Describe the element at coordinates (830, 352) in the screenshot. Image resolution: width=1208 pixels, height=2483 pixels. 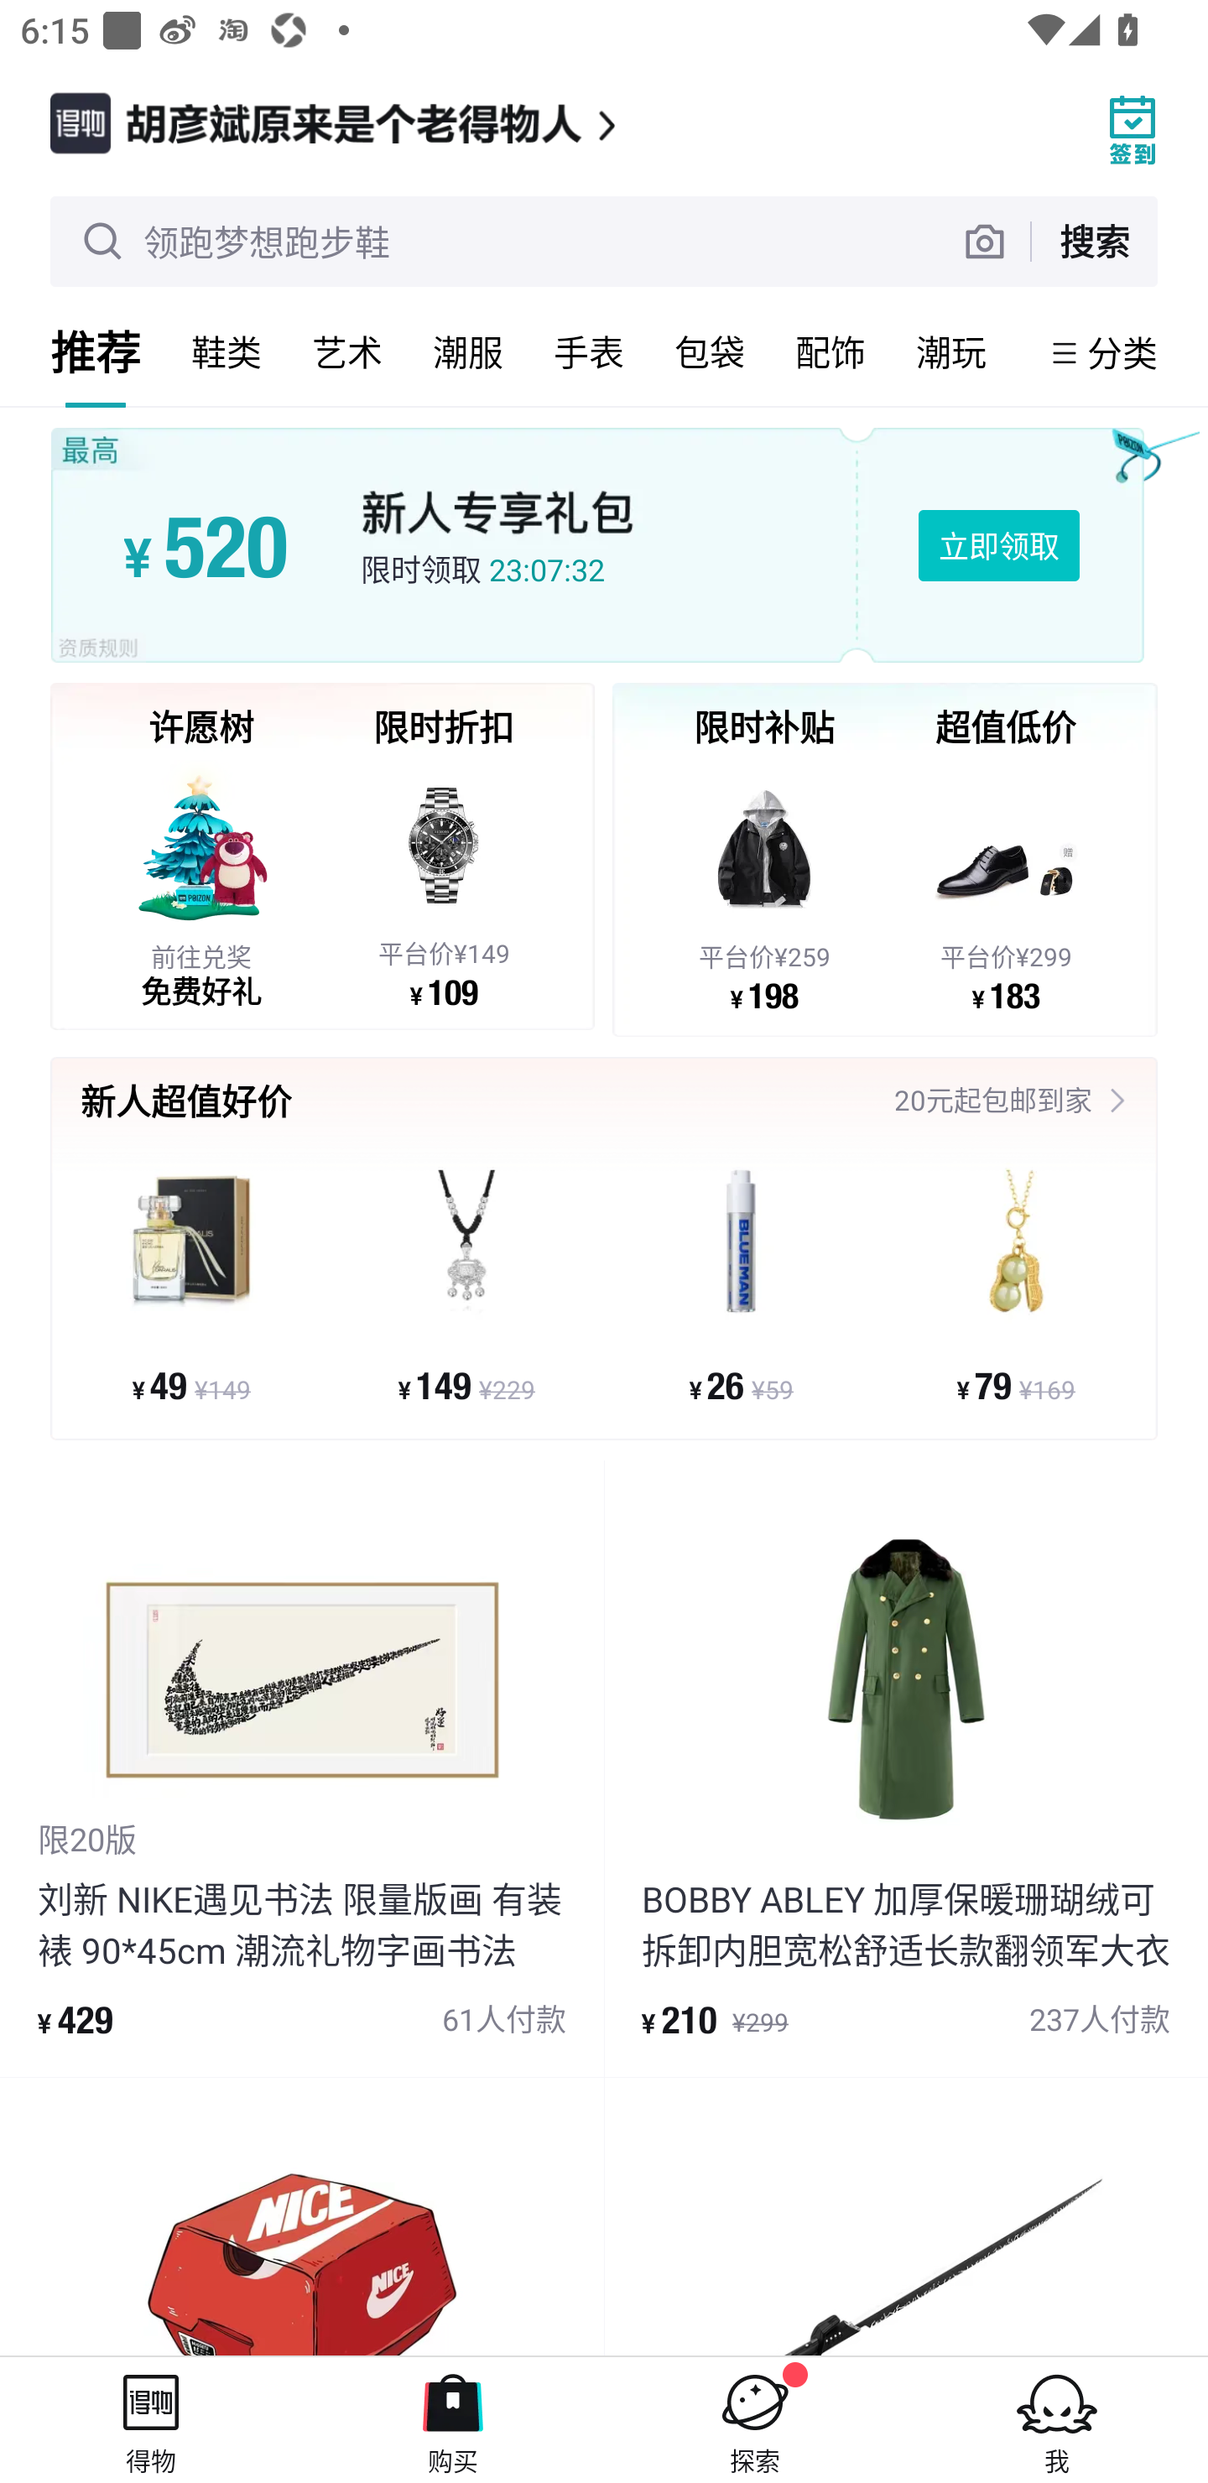
I see `配饰` at that location.